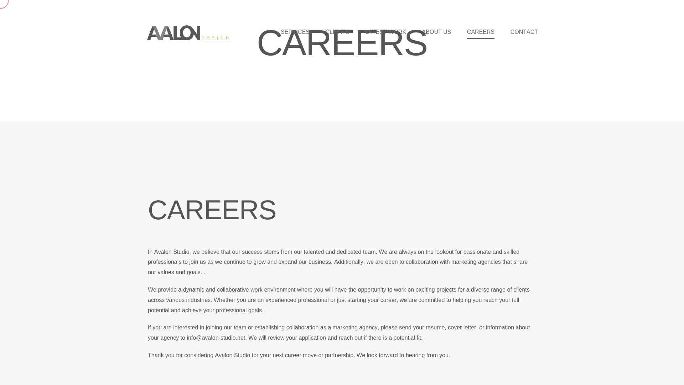 Image resolution: width=684 pixels, height=385 pixels. What do you see at coordinates (480, 32) in the screenshot?
I see `CAREERS` at bounding box center [480, 32].